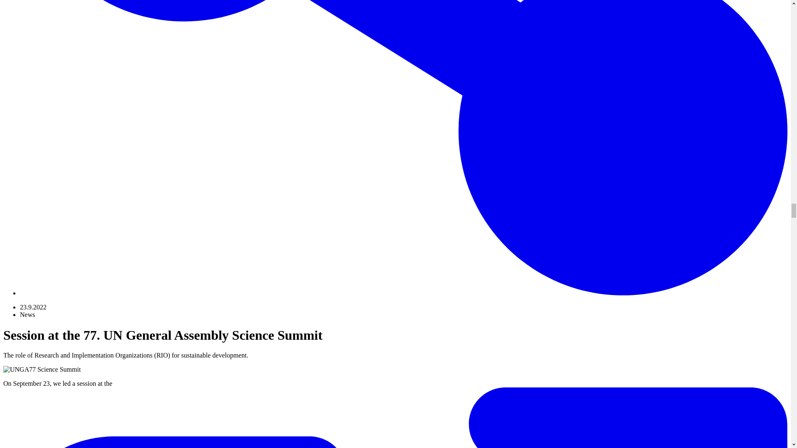  What do you see at coordinates (42, 369) in the screenshot?
I see `UNGA77 Science Summit` at bounding box center [42, 369].